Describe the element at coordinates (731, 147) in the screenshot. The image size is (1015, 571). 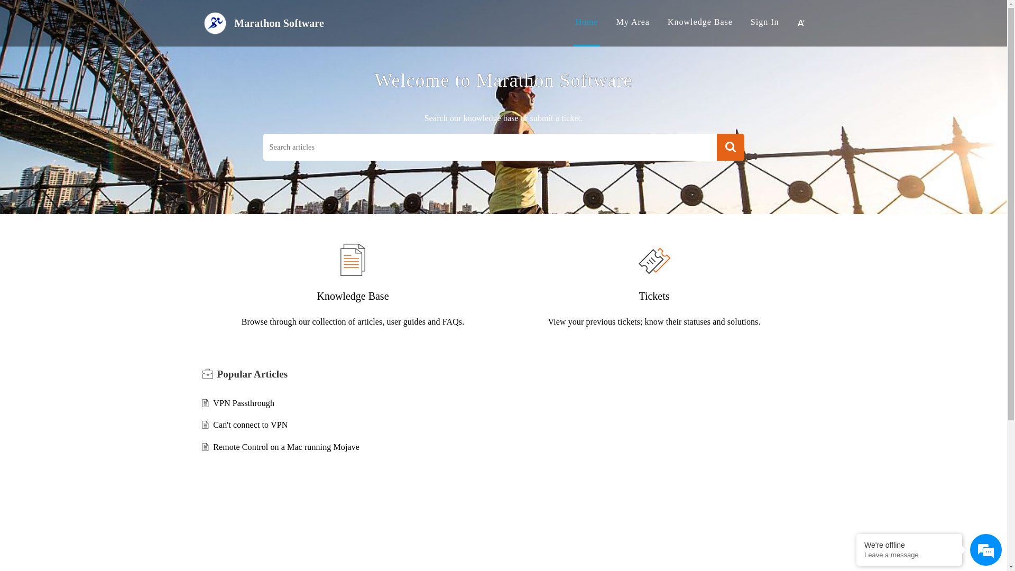
I see `Search` at that location.